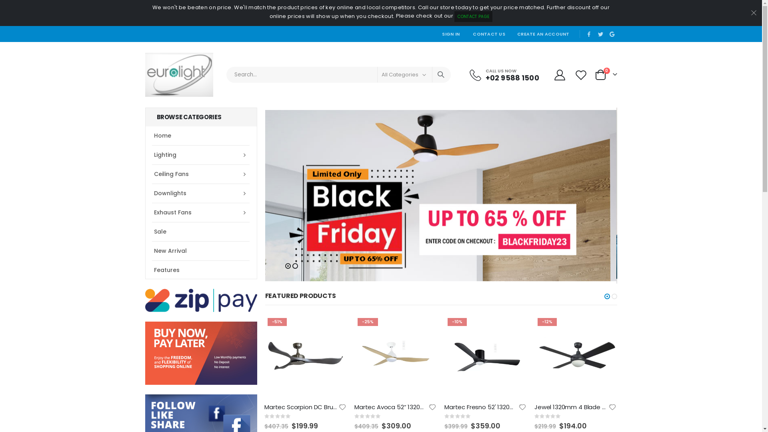 The image size is (768, 432). What do you see at coordinates (451, 34) in the screenshot?
I see `SIGN IN` at bounding box center [451, 34].